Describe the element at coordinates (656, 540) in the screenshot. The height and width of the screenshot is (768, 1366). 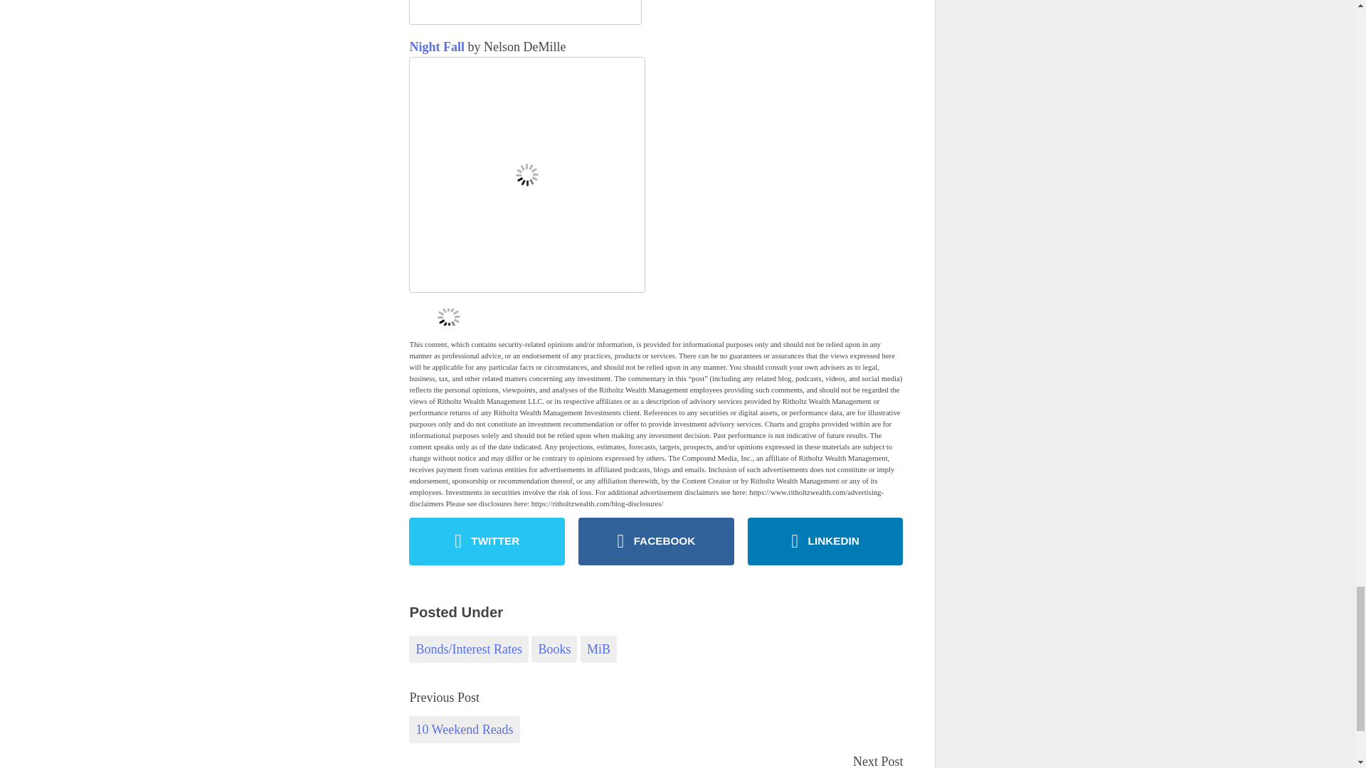
I see `FACEBOOK` at that location.